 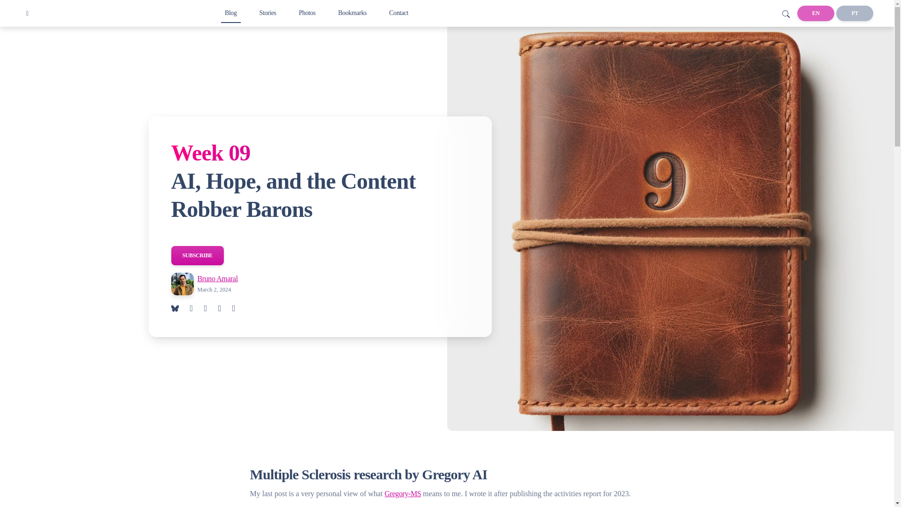 I want to click on linkedin, so click(x=225, y=308).